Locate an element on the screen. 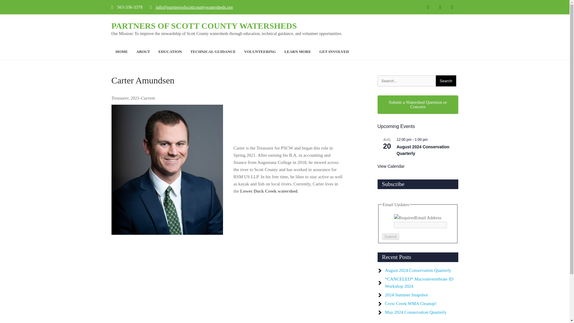 This screenshot has width=574, height=323. PARTNERS OF SCOTT COUNTY WATERSHEDS is located at coordinates (204, 26).